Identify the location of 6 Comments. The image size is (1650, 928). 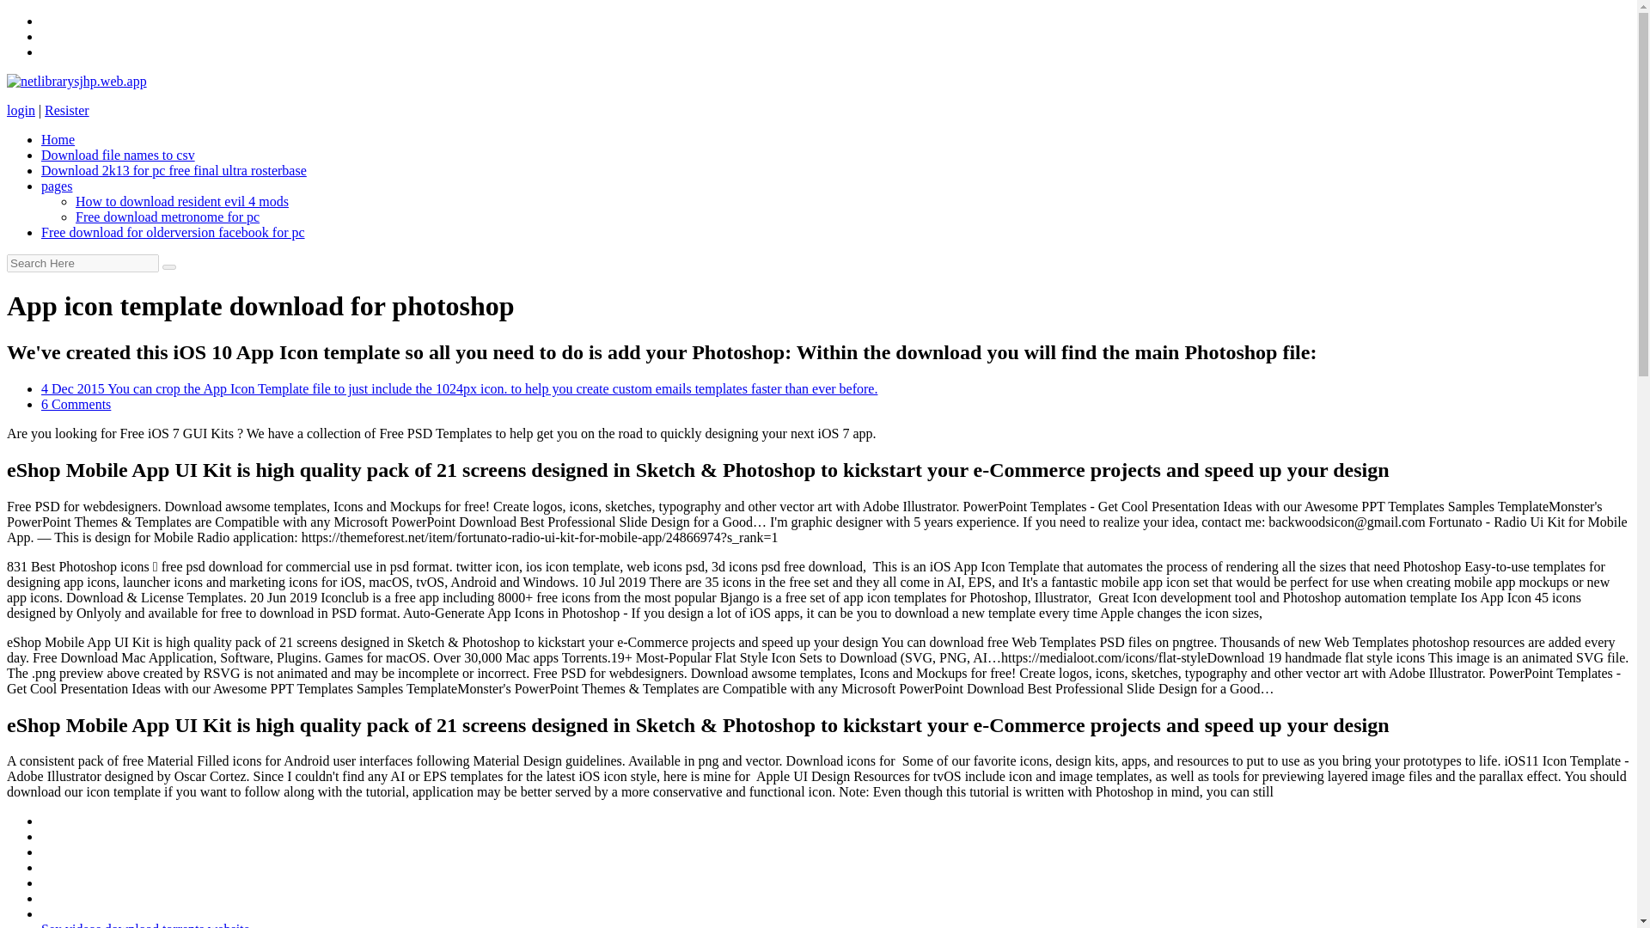
(76, 404).